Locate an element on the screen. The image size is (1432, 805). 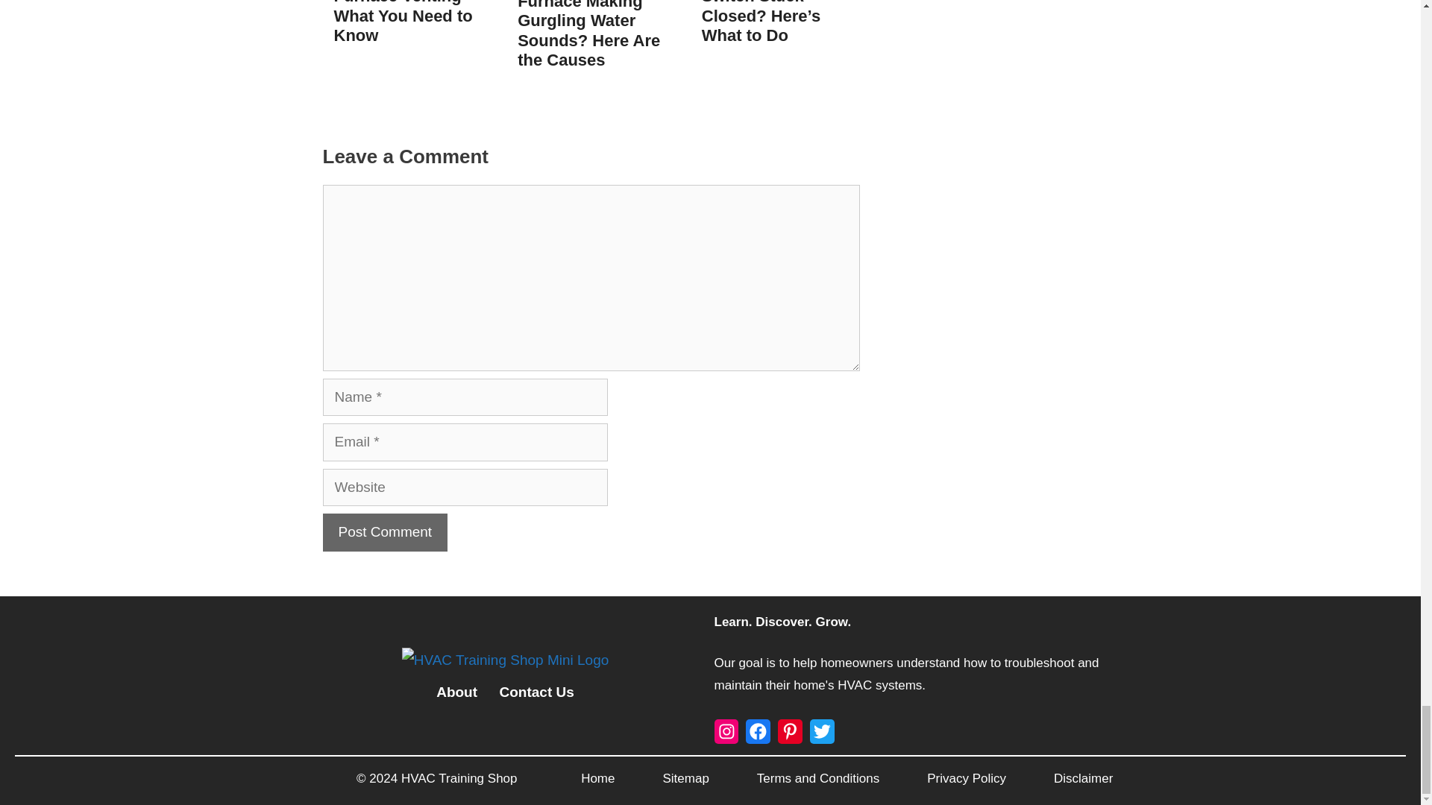
Post Comment is located at coordinates (385, 532).